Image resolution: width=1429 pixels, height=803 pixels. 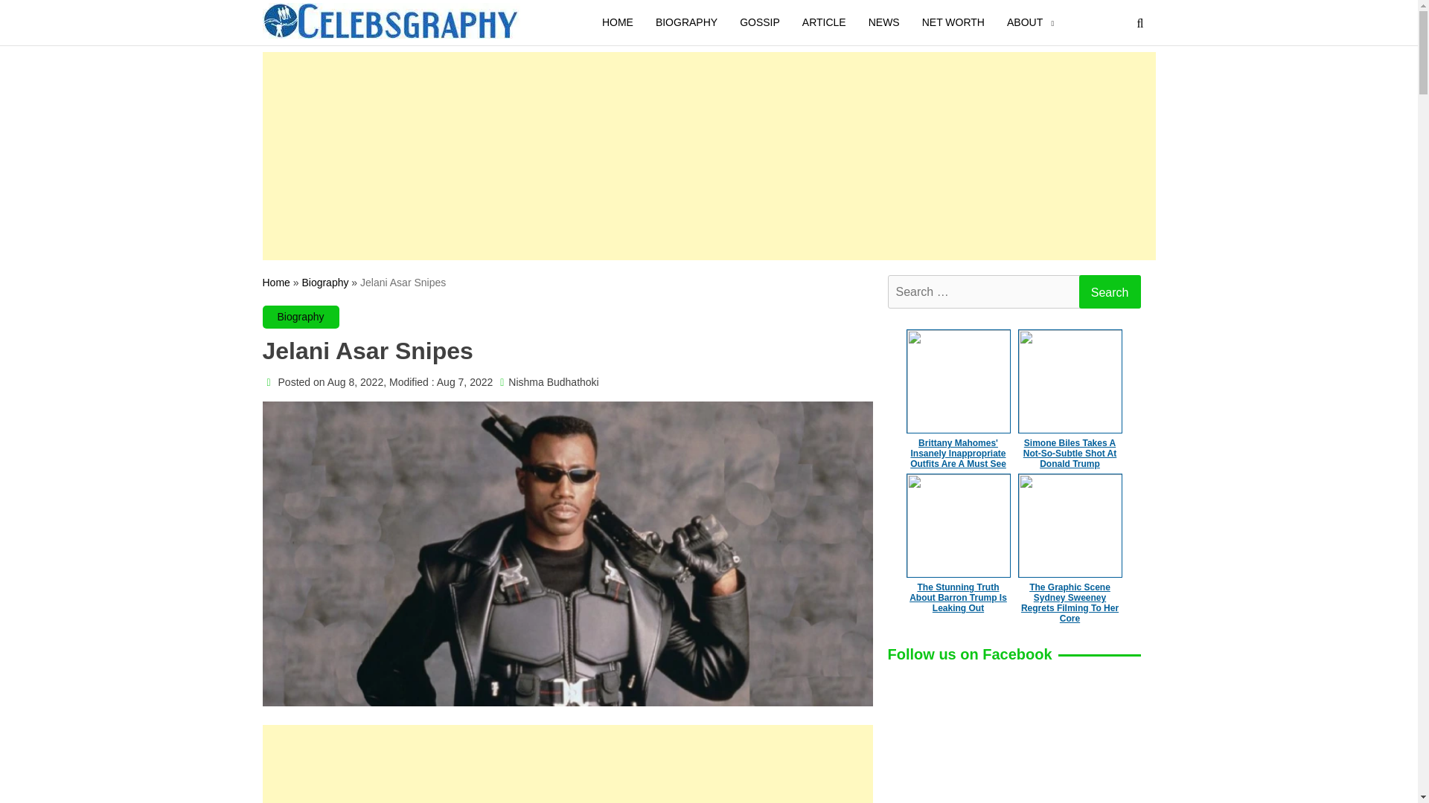 I want to click on Biography, so click(x=300, y=316).